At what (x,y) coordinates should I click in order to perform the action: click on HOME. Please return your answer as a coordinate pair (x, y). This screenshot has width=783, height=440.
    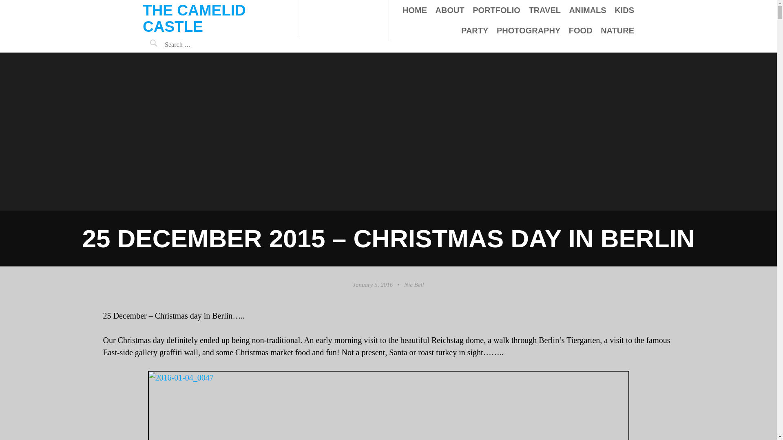
    Looking at the image, I should click on (414, 10).